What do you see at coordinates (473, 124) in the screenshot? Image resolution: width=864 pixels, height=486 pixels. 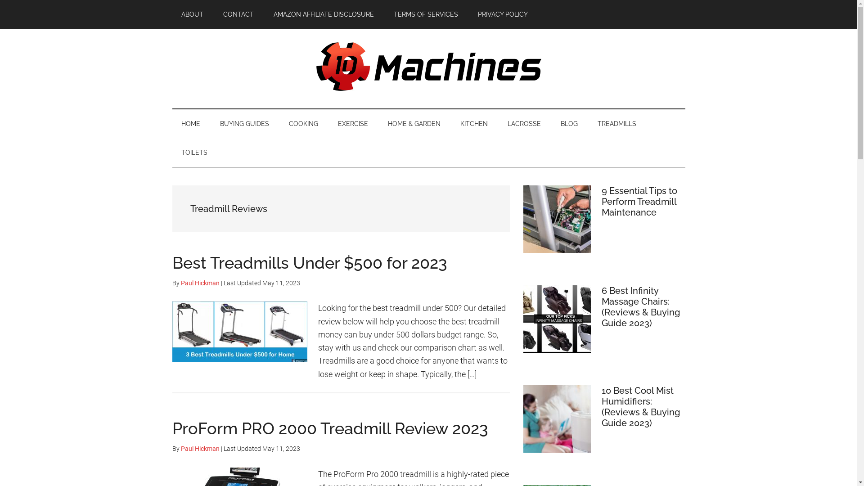 I see `KITCHEN` at bounding box center [473, 124].